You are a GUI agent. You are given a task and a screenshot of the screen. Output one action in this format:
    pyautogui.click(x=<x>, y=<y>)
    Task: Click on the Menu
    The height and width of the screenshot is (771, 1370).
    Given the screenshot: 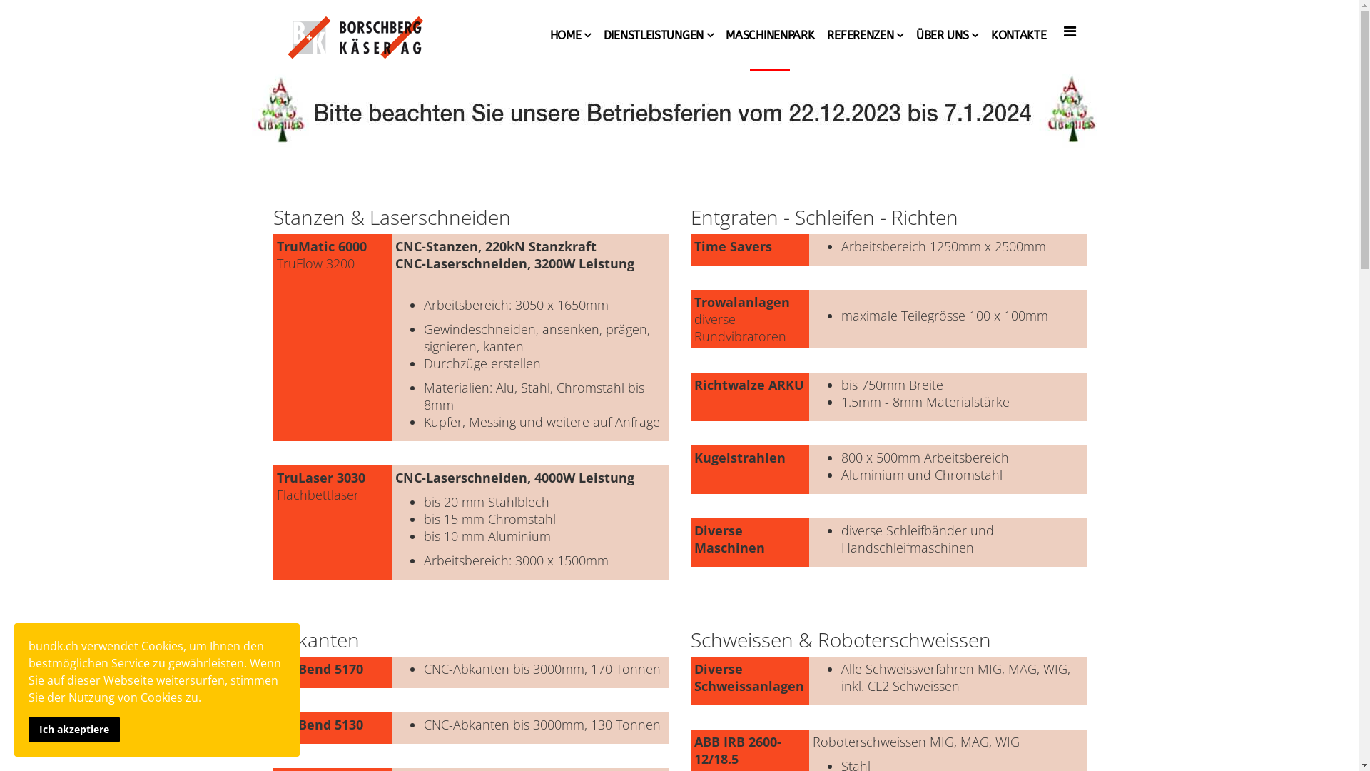 What is the action you would take?
    pyautogui.click(x=1069, y=31)
    